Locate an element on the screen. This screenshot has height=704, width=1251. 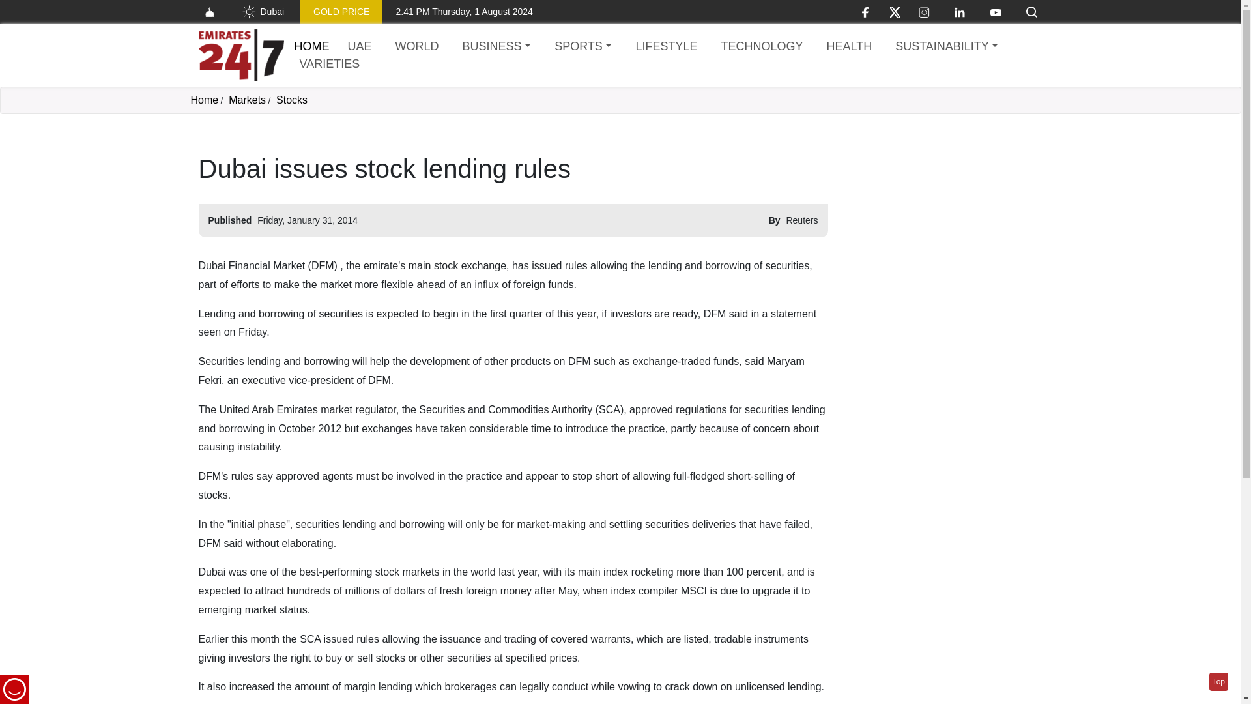
Home is located at coordinates (311, 46).